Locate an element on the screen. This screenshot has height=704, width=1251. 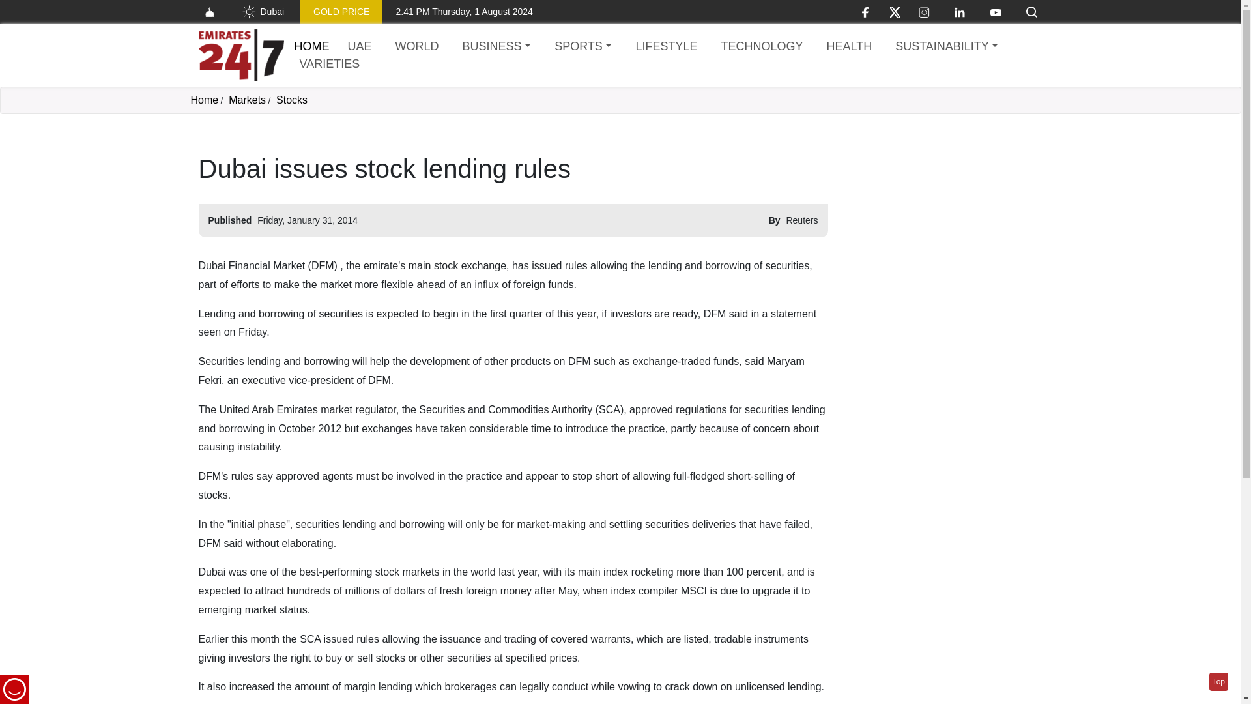
Home is located at coordinates (311, 46).